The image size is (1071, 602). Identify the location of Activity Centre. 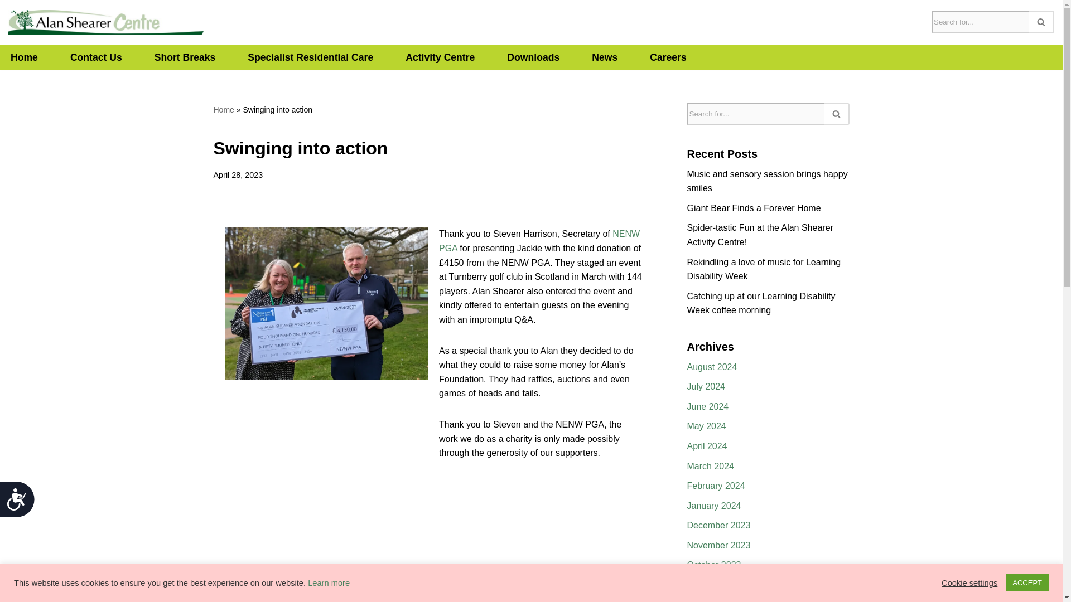
(440, 57).